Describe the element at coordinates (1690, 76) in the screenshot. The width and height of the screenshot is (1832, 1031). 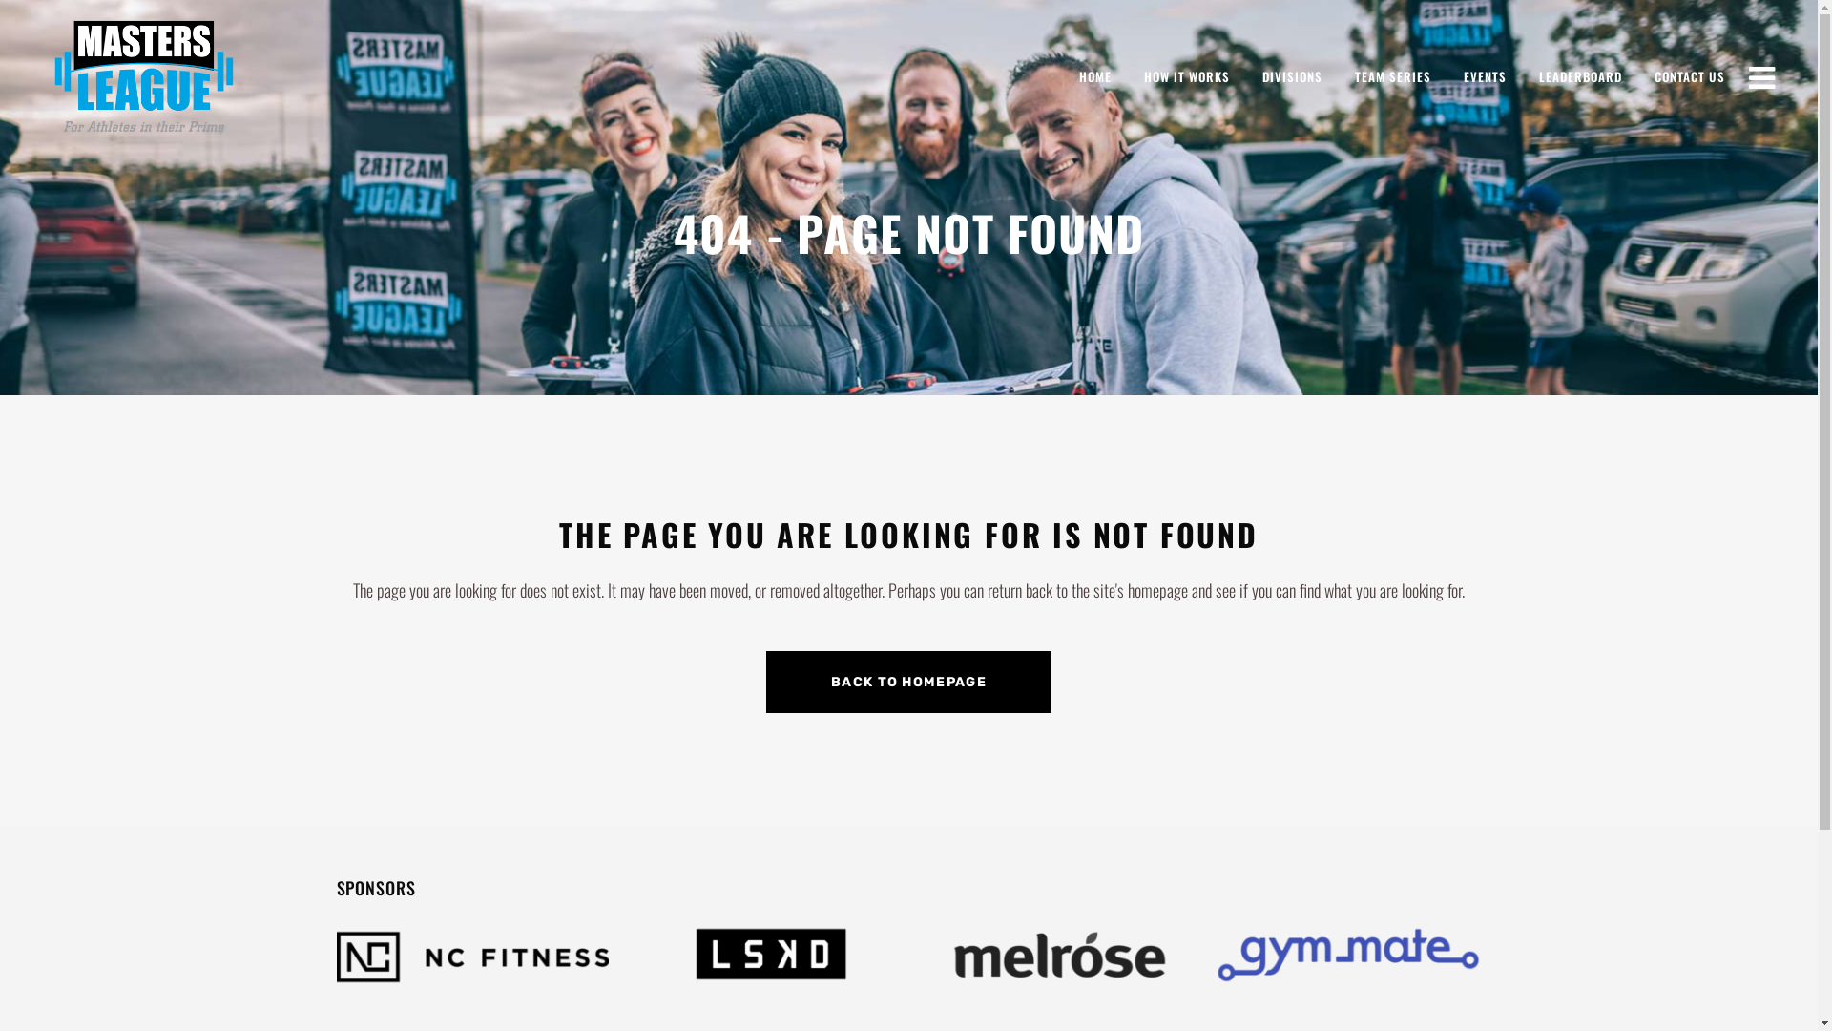
I see `CONTACT US` at that location.